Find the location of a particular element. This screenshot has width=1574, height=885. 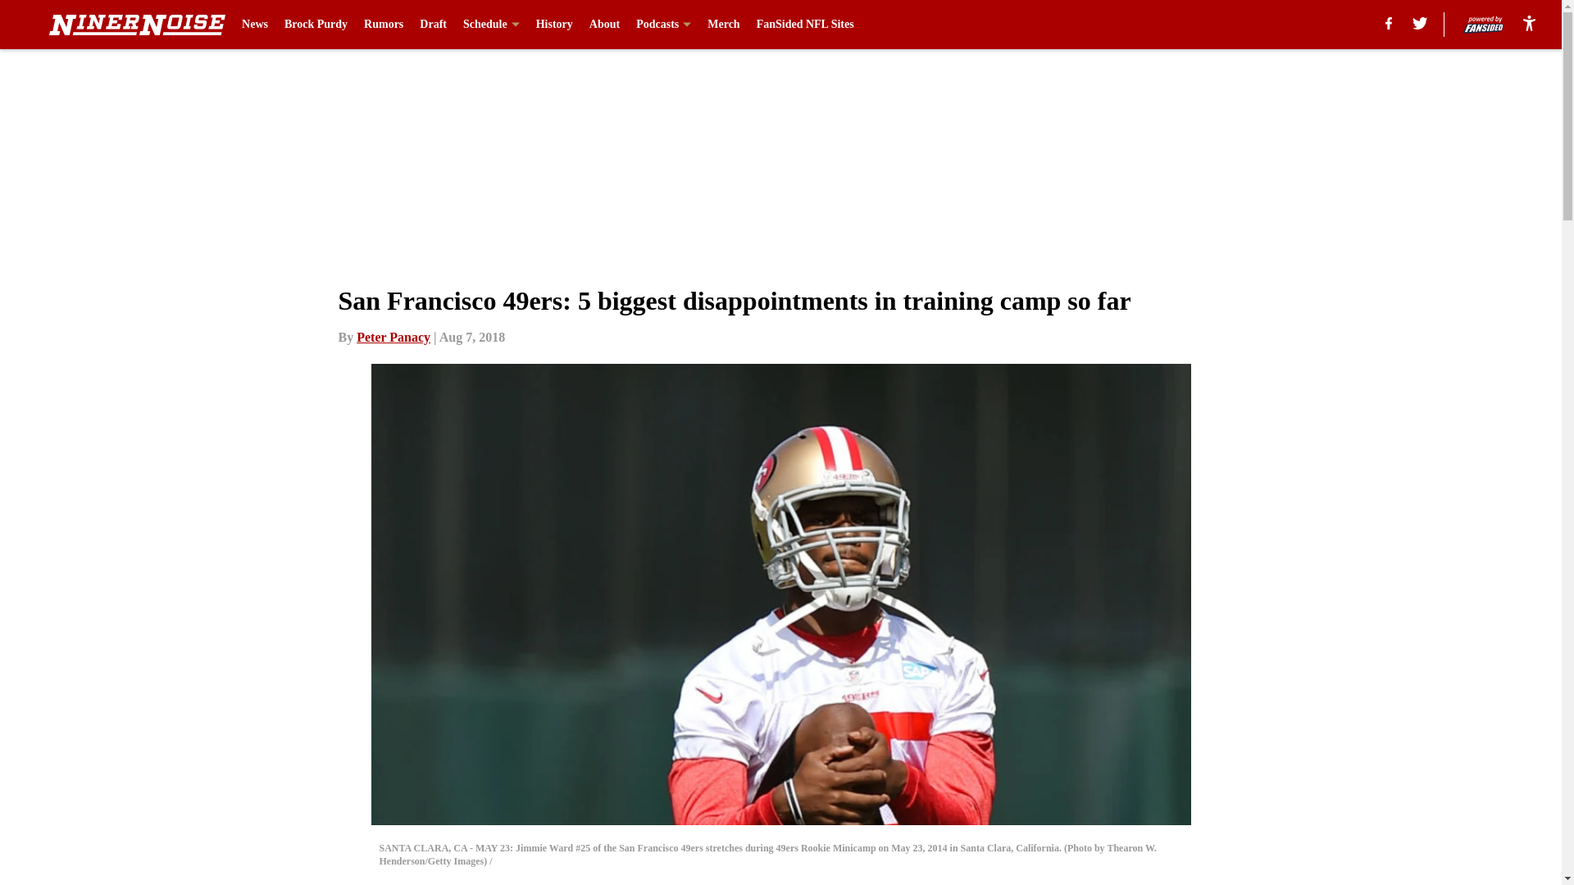

History is located at coordinates (554, 25).